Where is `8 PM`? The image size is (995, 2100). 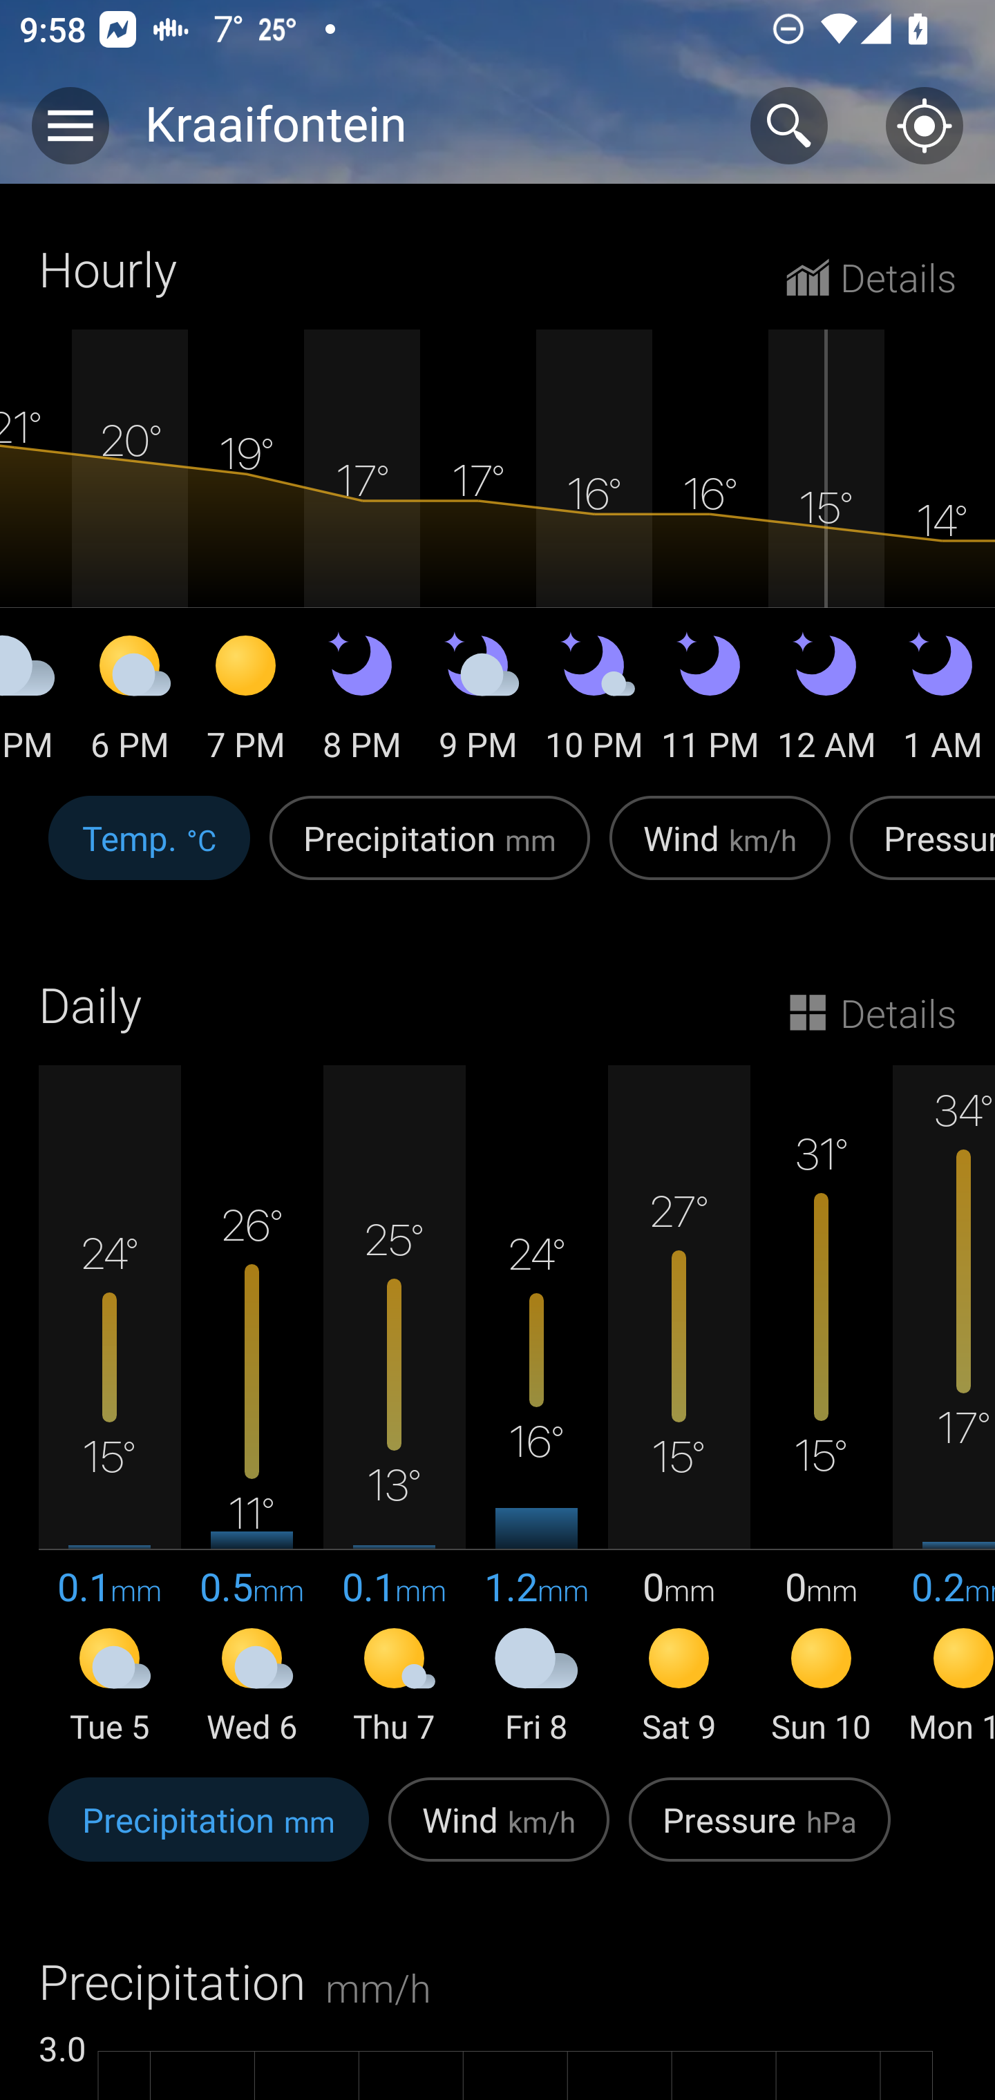
8 PM is located at coordinates (362, 702).